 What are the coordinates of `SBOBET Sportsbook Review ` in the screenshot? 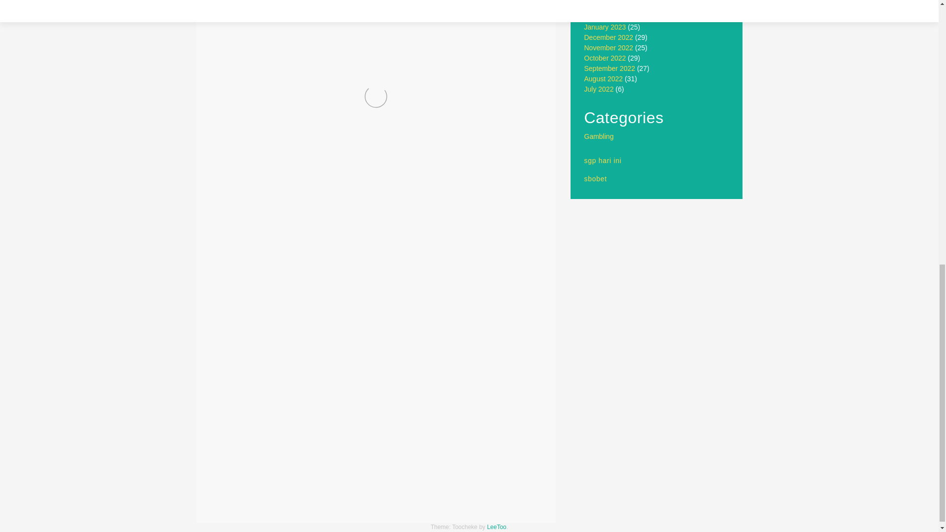 It's located at (480, 501).